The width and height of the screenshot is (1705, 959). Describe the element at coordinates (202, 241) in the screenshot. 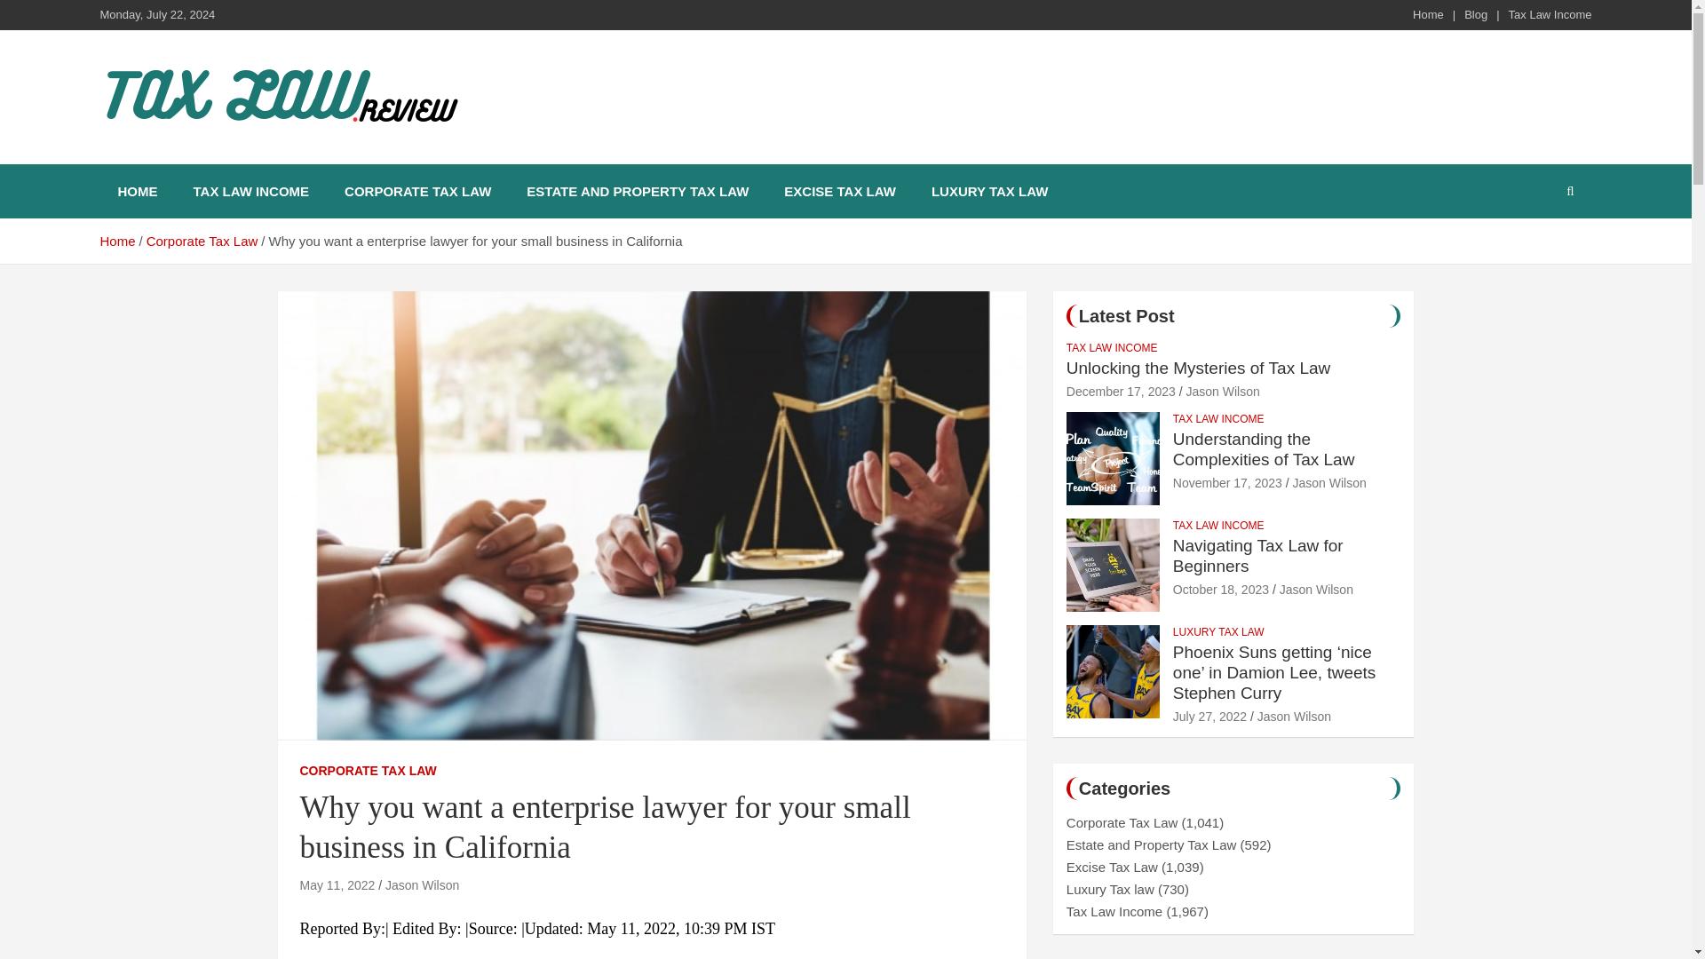

I see `Corporate Tax Law` at that location.